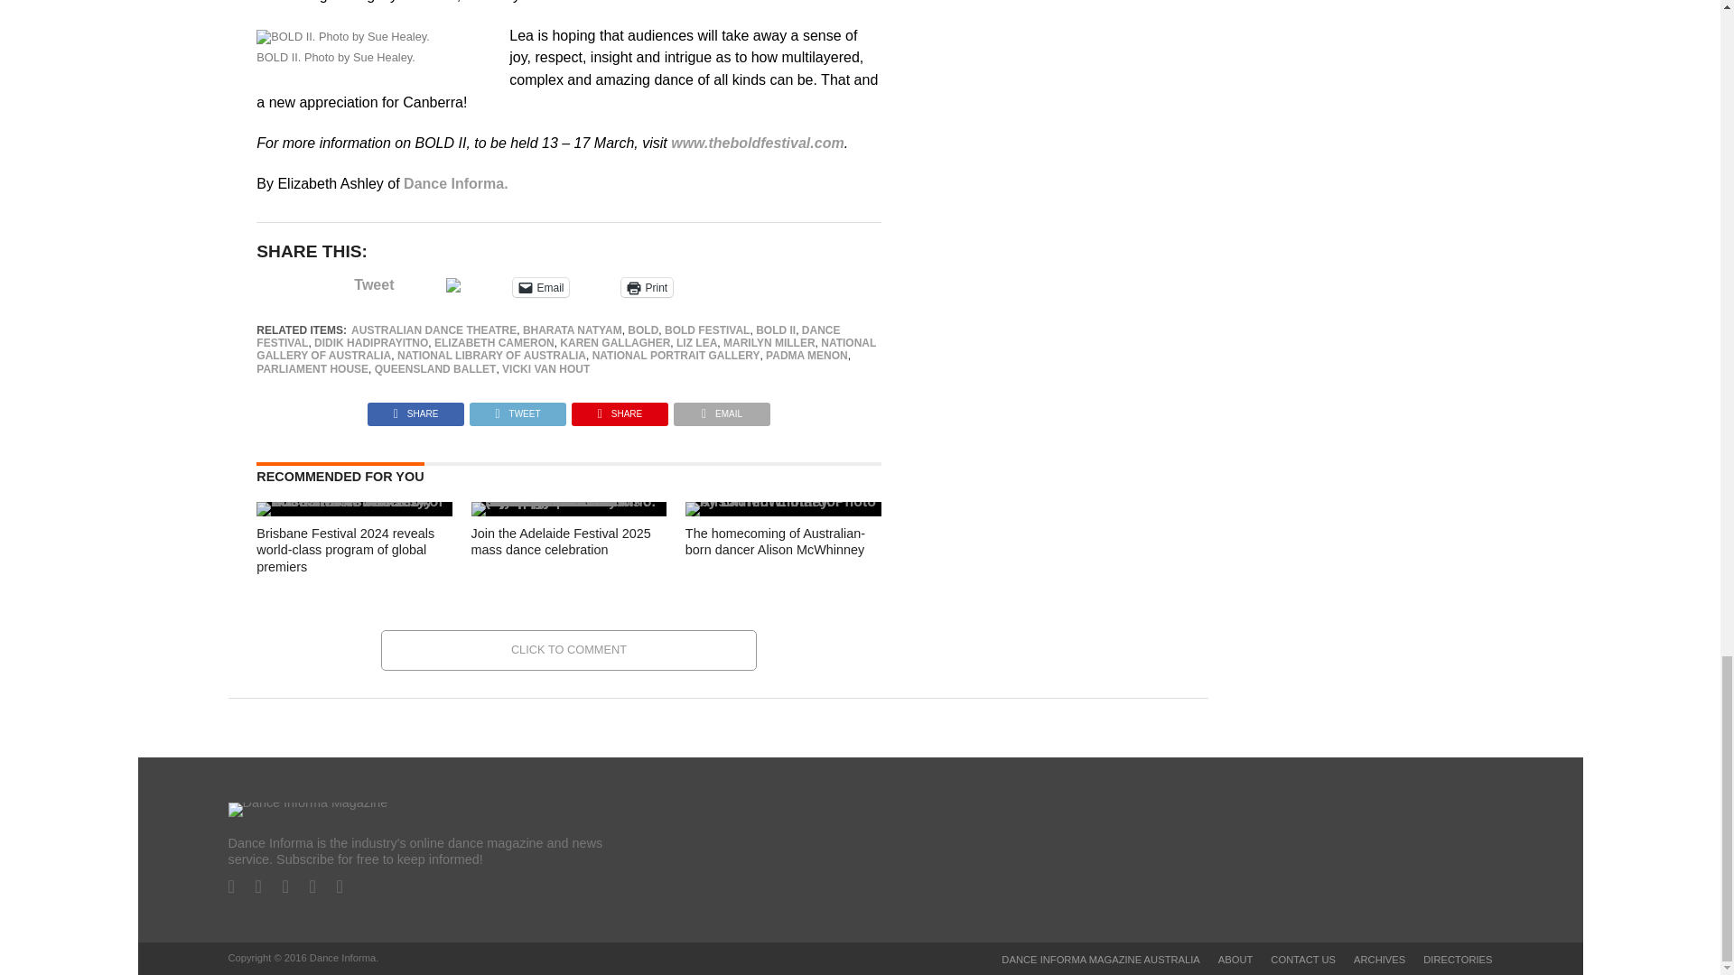 The image size is (1734, 975). I want to click on Pin This Post, so click(620, 409).